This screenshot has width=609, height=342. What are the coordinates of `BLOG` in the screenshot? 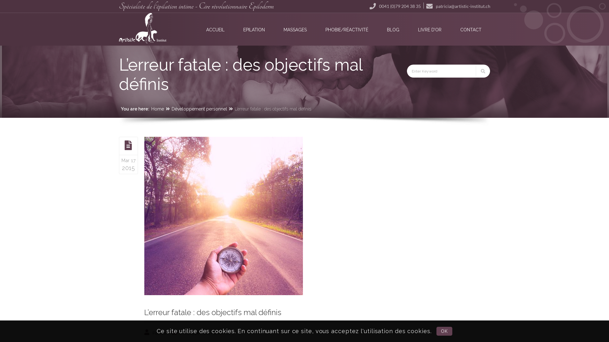 It's located at (393, 29).